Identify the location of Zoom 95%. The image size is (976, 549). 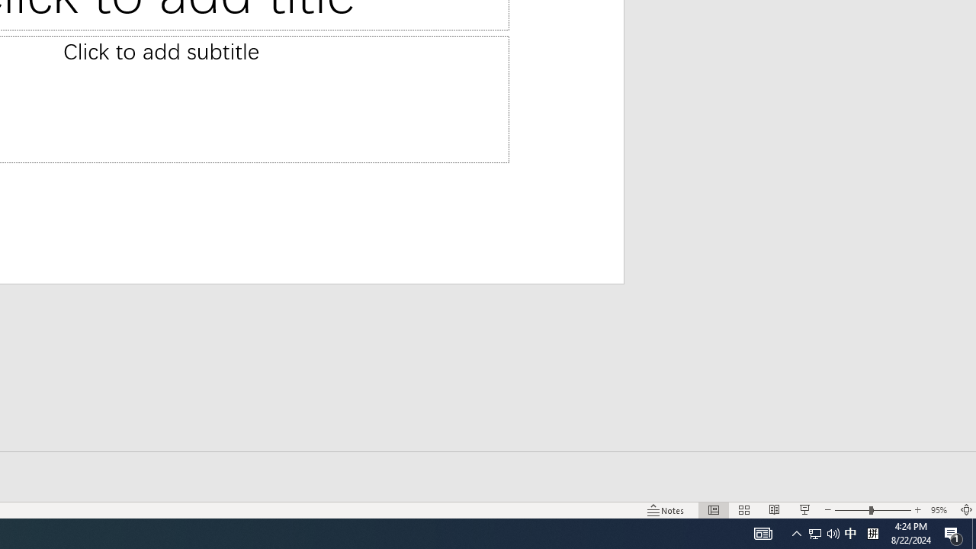
(941, 509).